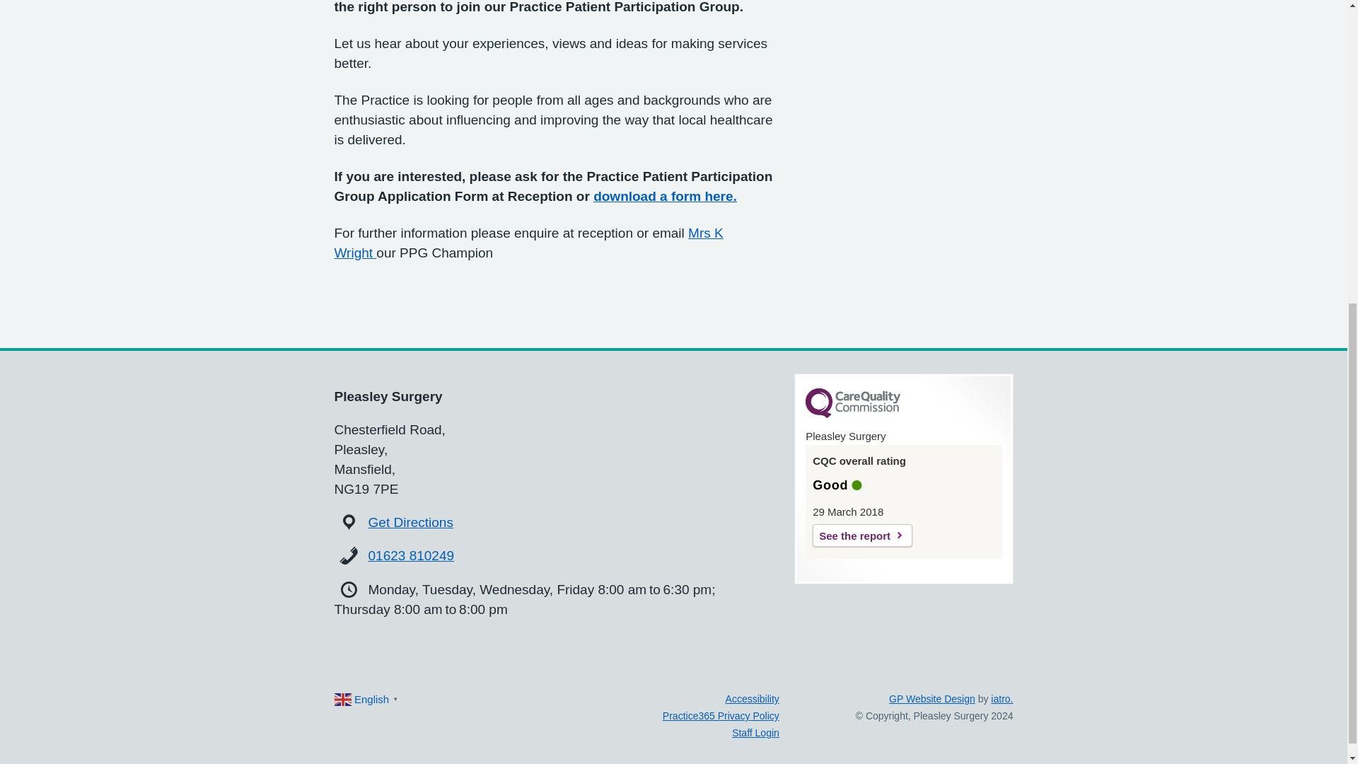 This screenshot has width=1358, height=764. Describe the element at coordinates (665, 196) in the screenshot. I see `download a form here.` at that location.